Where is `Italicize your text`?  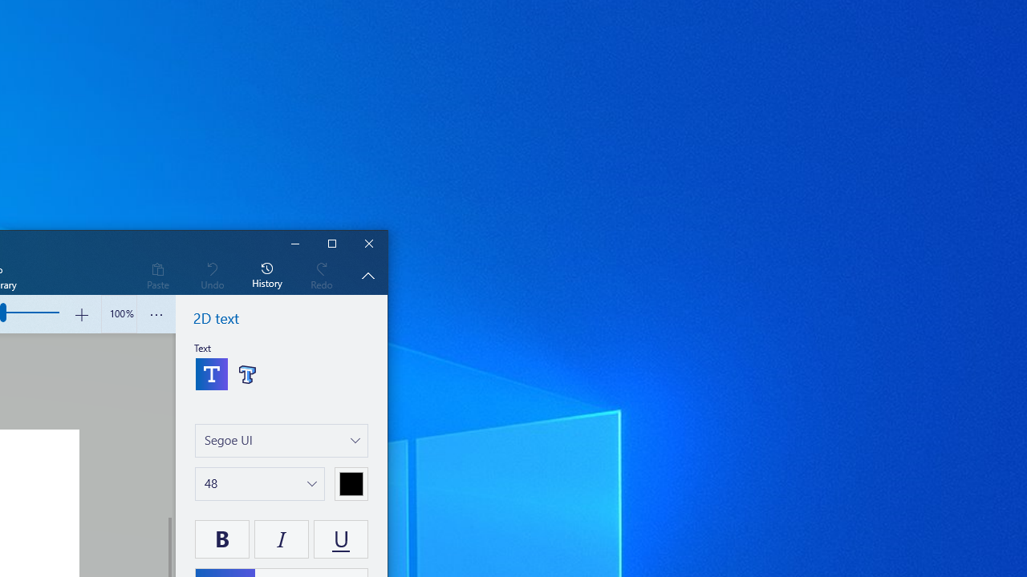 Italicize your text is located at coordinates (282, 539).